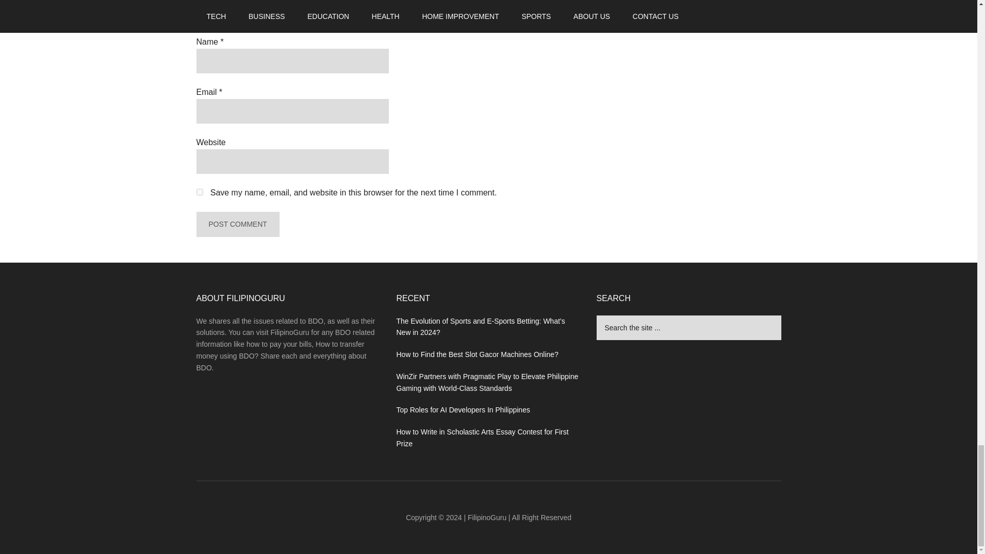 The height and width of the screenshot is (554, 985). Describe the element at coordinates (199, 192) in the screenshot. I see `yes` at that location.